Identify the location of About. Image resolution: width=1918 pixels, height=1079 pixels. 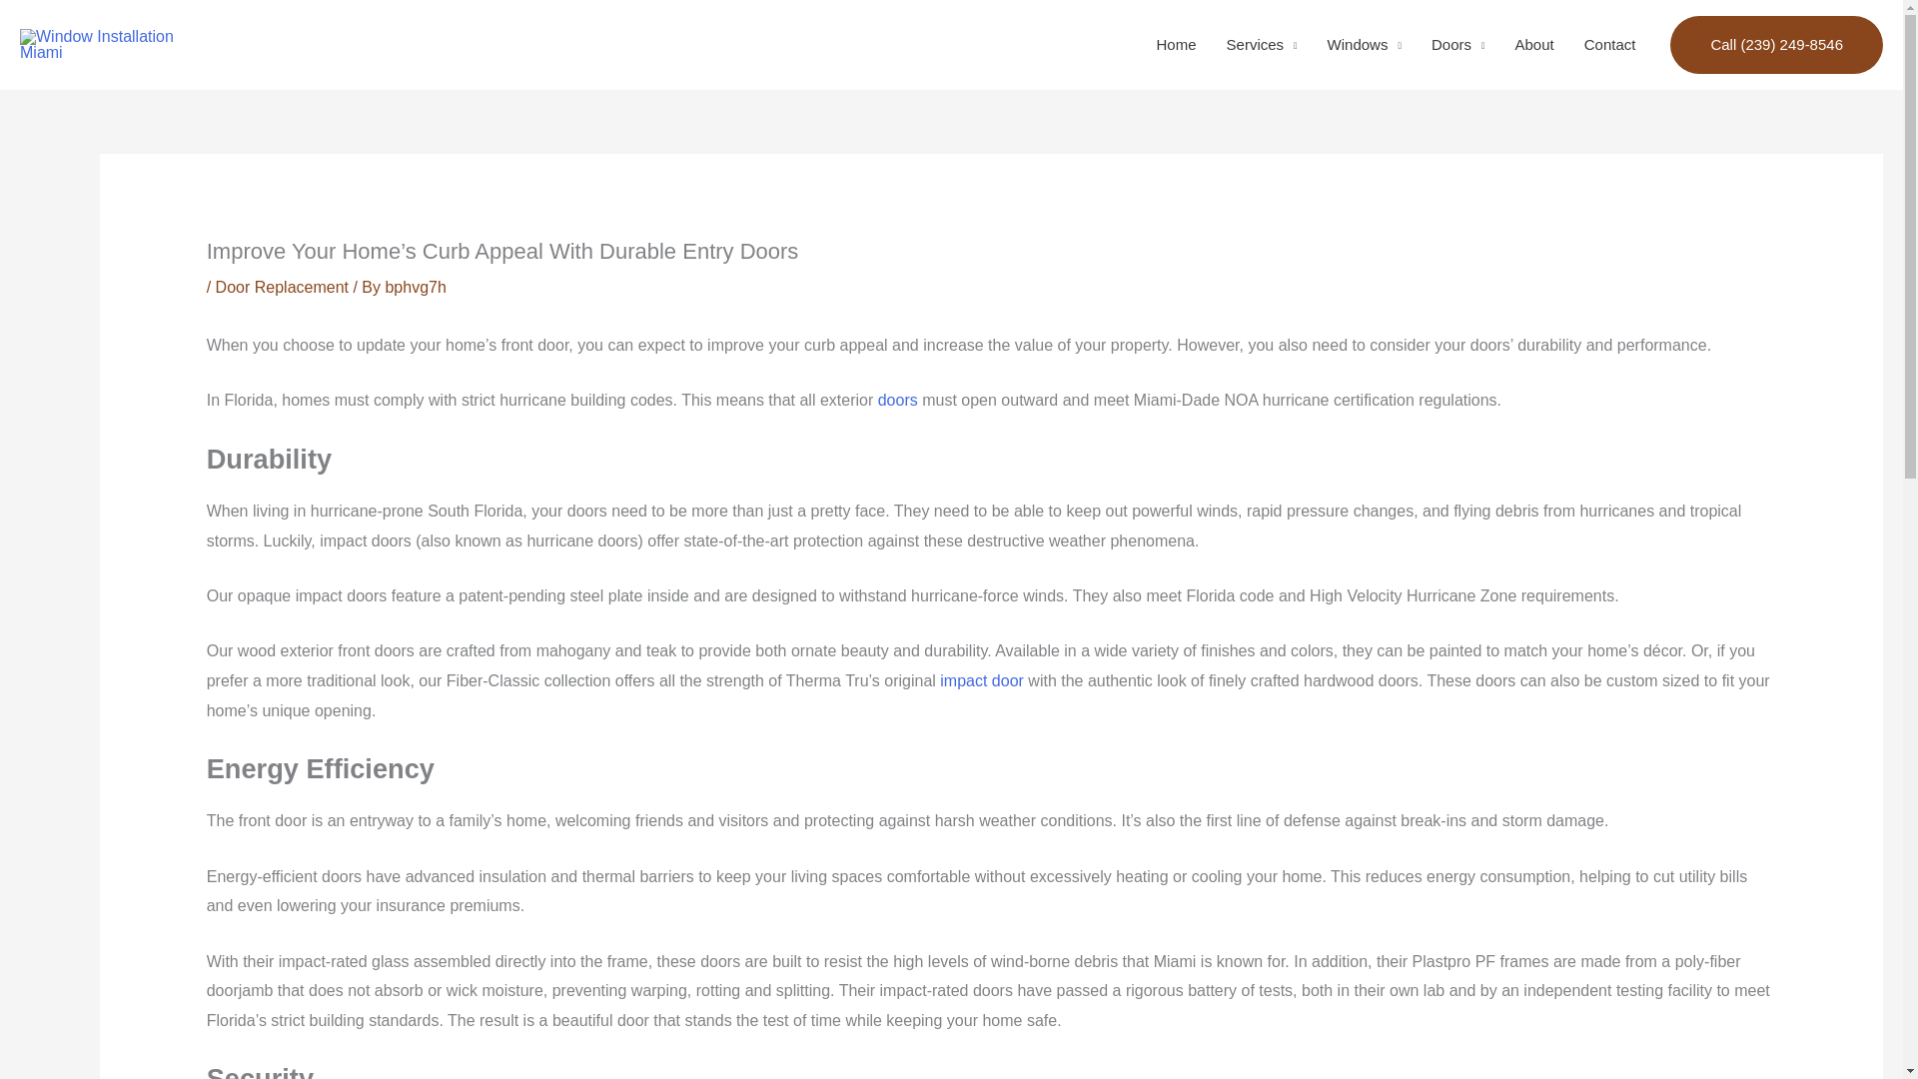
(1534, 44).